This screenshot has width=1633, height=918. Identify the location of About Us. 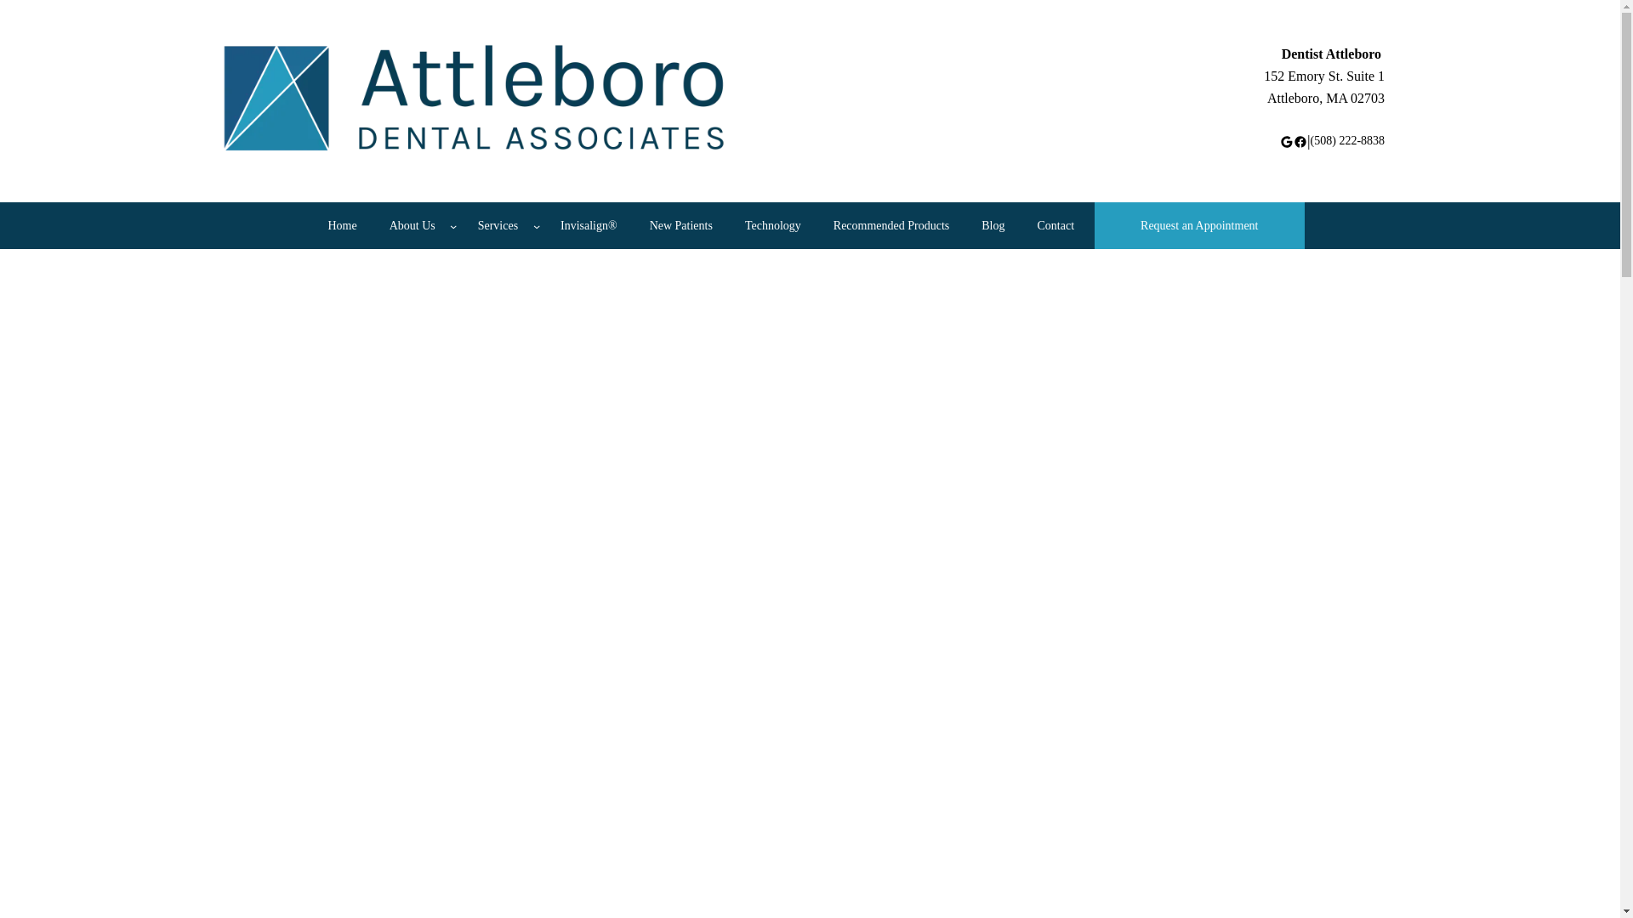
(1286, 141).